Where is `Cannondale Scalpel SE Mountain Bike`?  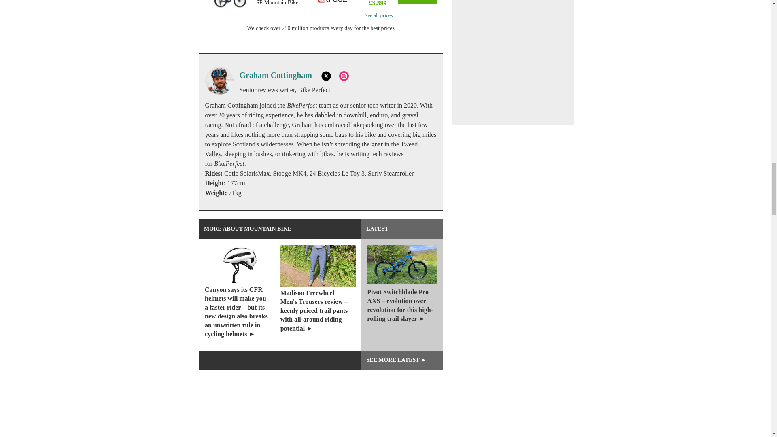
Cannondale Scalpel SE Mountain Bike is located at coordinates (282, 4).